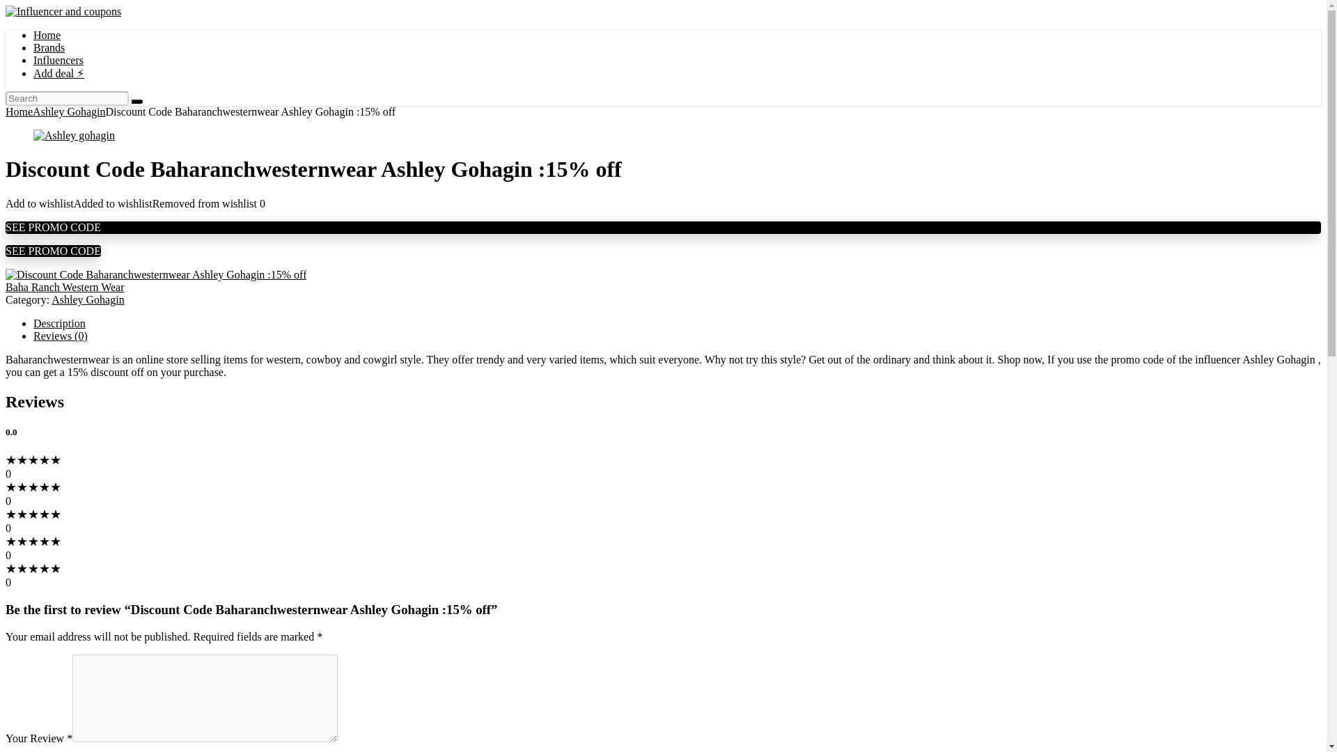 Image resolution: width=1337 pixels, height=752 pixels. I want to click on SEE PROMO CODE, so click(53, 251).